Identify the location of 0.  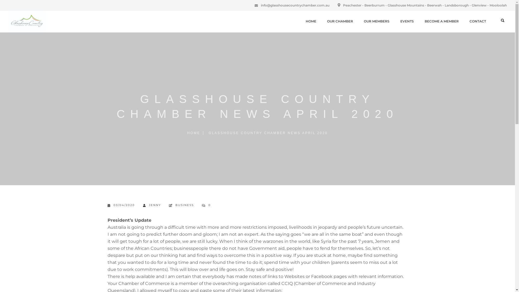
(206, 205).